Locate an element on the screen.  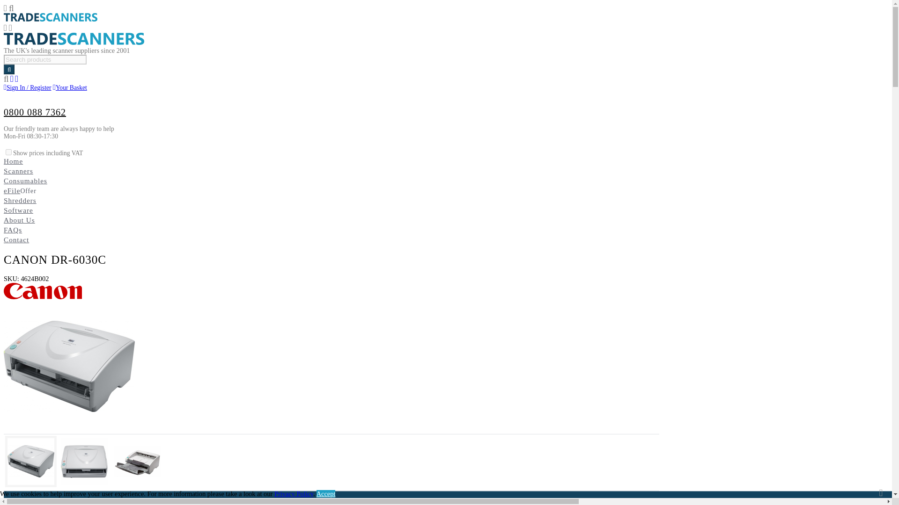
Home is located at coordinates (13, 161).